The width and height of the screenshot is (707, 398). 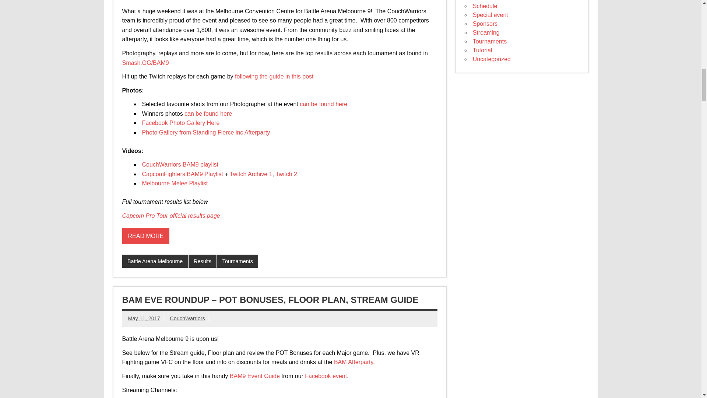 What do you see at coordinates (208, 114) in the screenshot?
I see `can be found here` at bounding box center [208, 114].